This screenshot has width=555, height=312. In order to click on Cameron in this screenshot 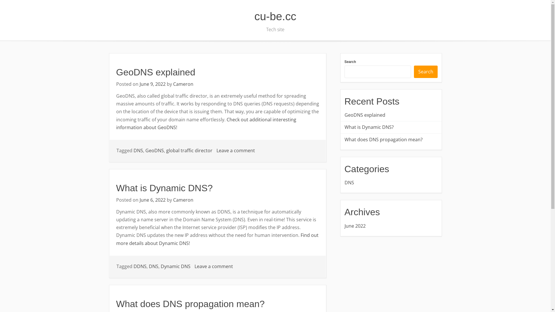, I will do `click(183, 200)`.